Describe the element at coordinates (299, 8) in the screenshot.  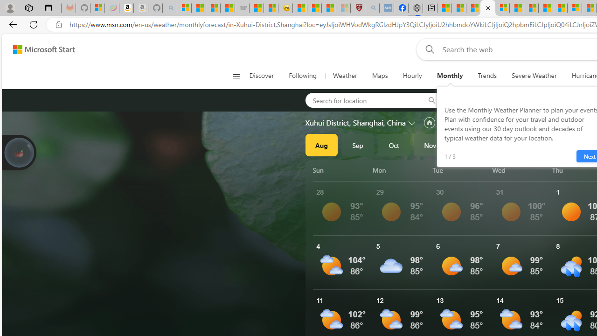
I see `Recipes - MSN` at that location.